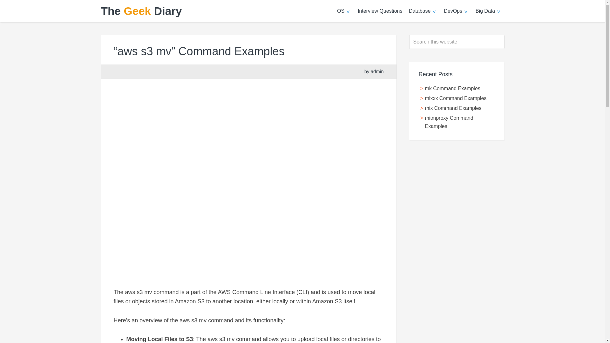  I want to click on mixxx Command Examples, so click(456, 98).